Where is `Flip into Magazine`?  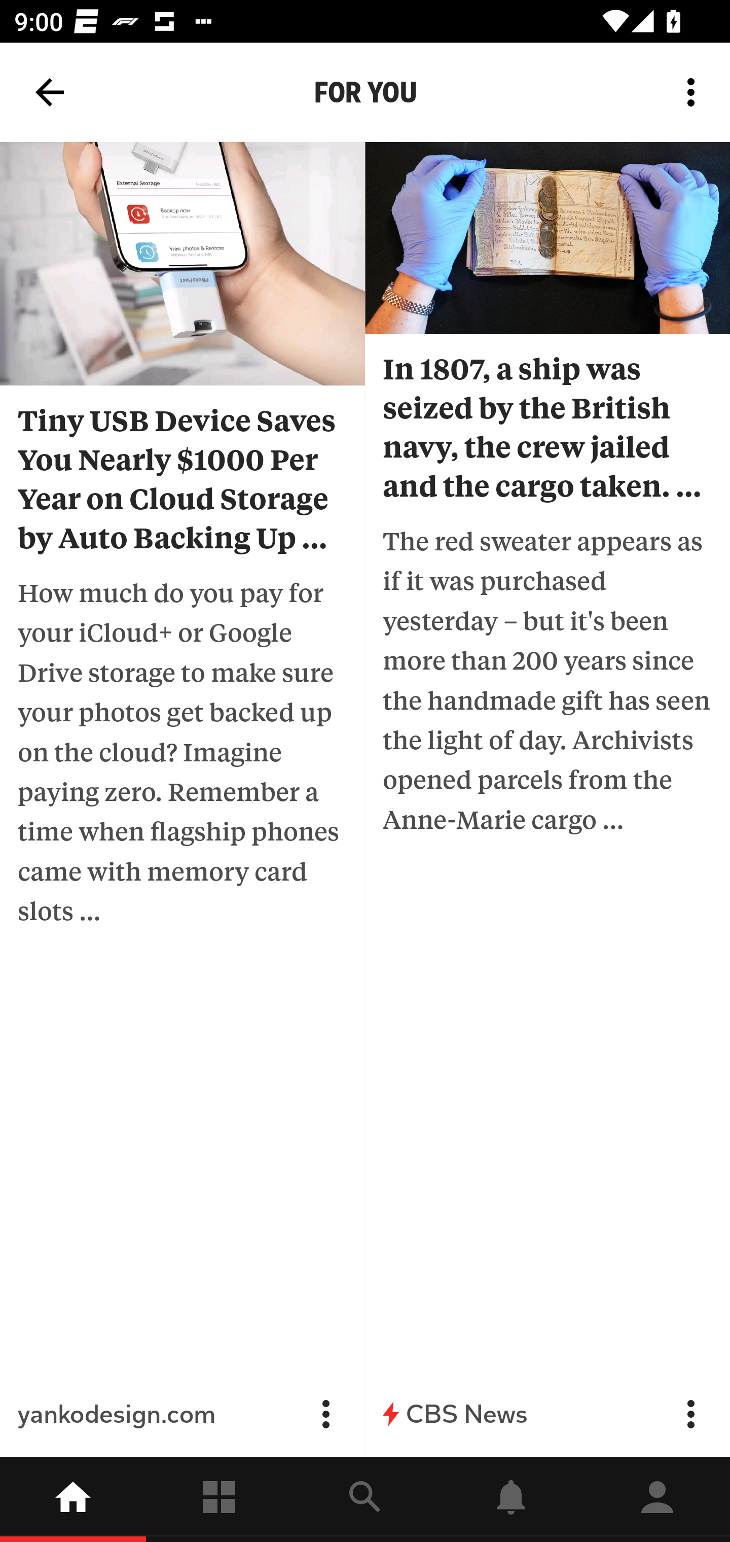
Flip into Magazine is located at coordinates (690, 1414).